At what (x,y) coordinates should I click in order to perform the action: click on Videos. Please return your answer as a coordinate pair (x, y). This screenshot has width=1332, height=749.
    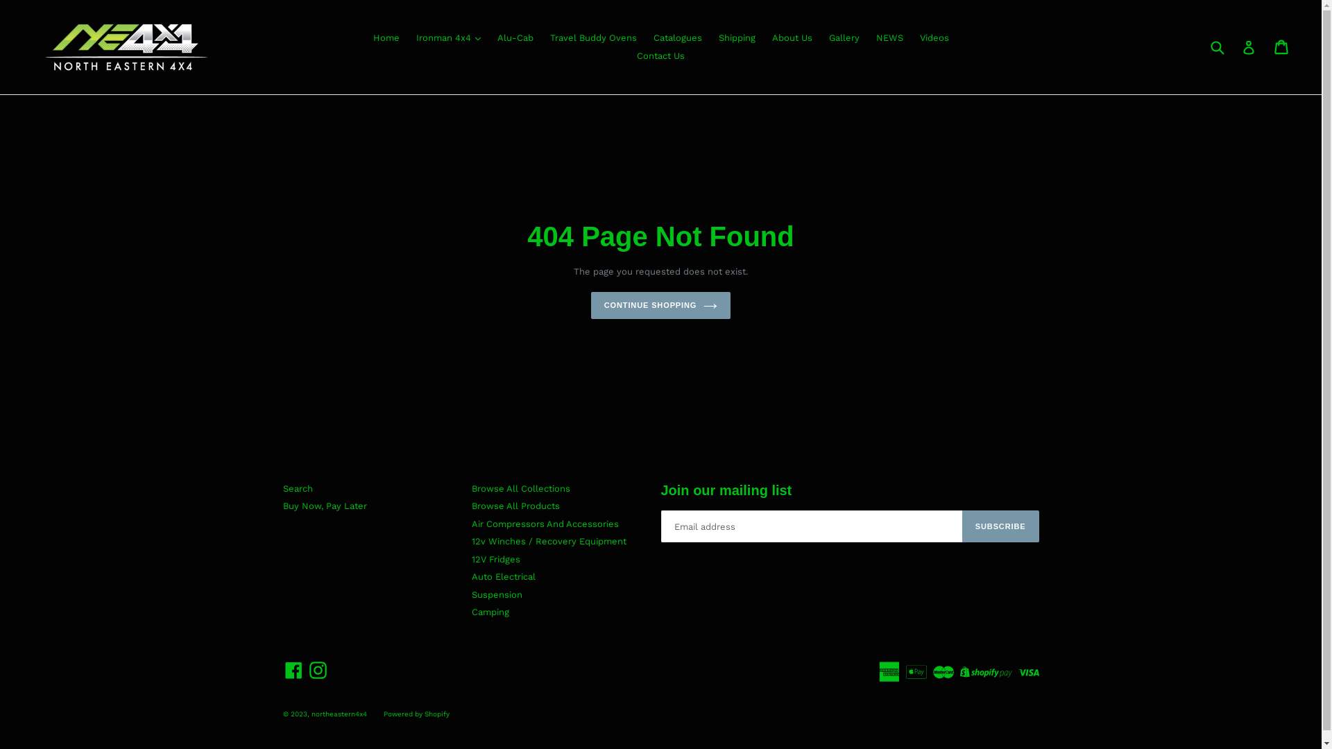
    Looking at the image, I should click on (934, 38).